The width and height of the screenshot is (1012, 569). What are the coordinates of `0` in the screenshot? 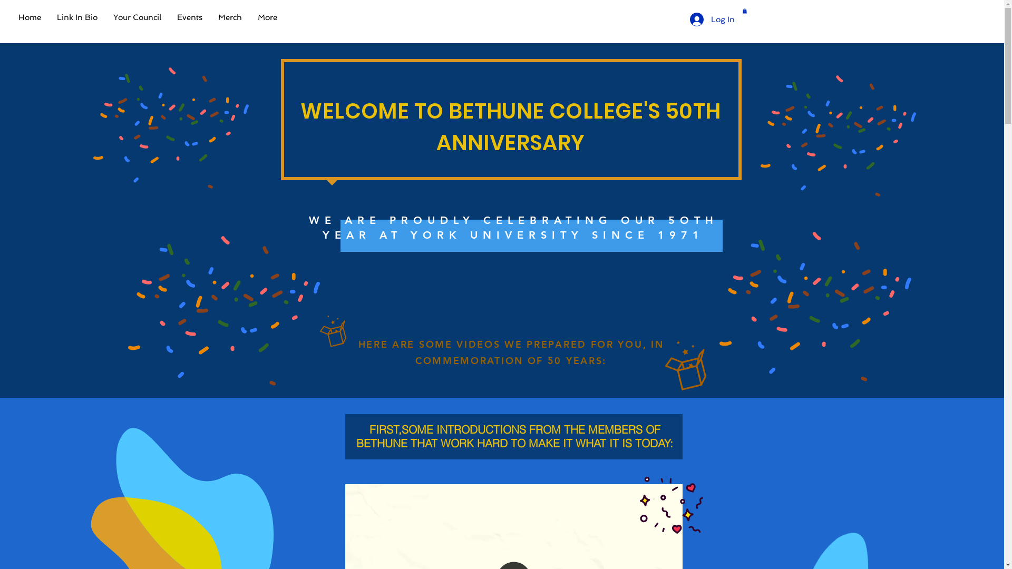 It's located at (744, 11).